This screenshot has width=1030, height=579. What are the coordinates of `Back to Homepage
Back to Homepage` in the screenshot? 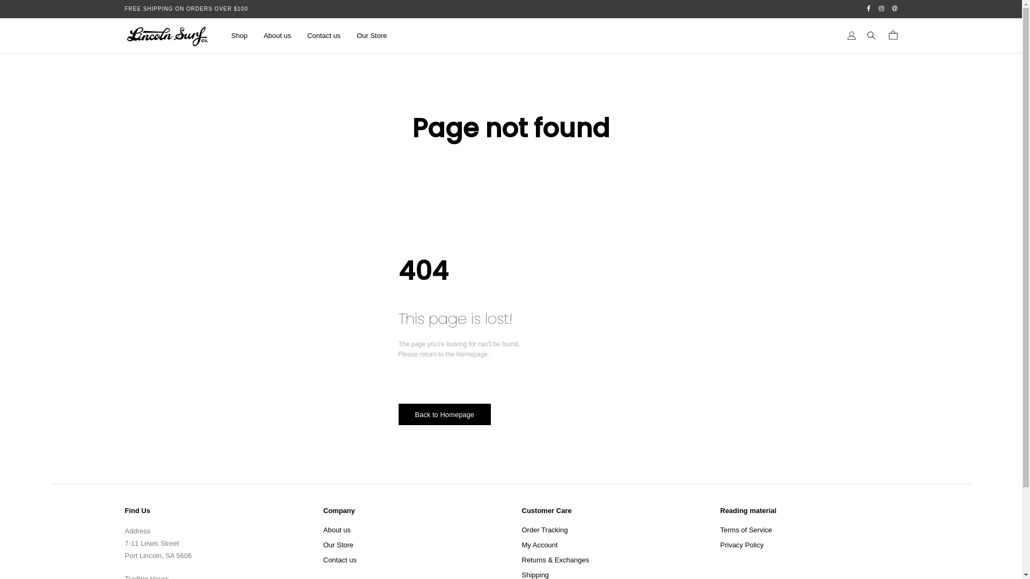 It's located at (444, 414).